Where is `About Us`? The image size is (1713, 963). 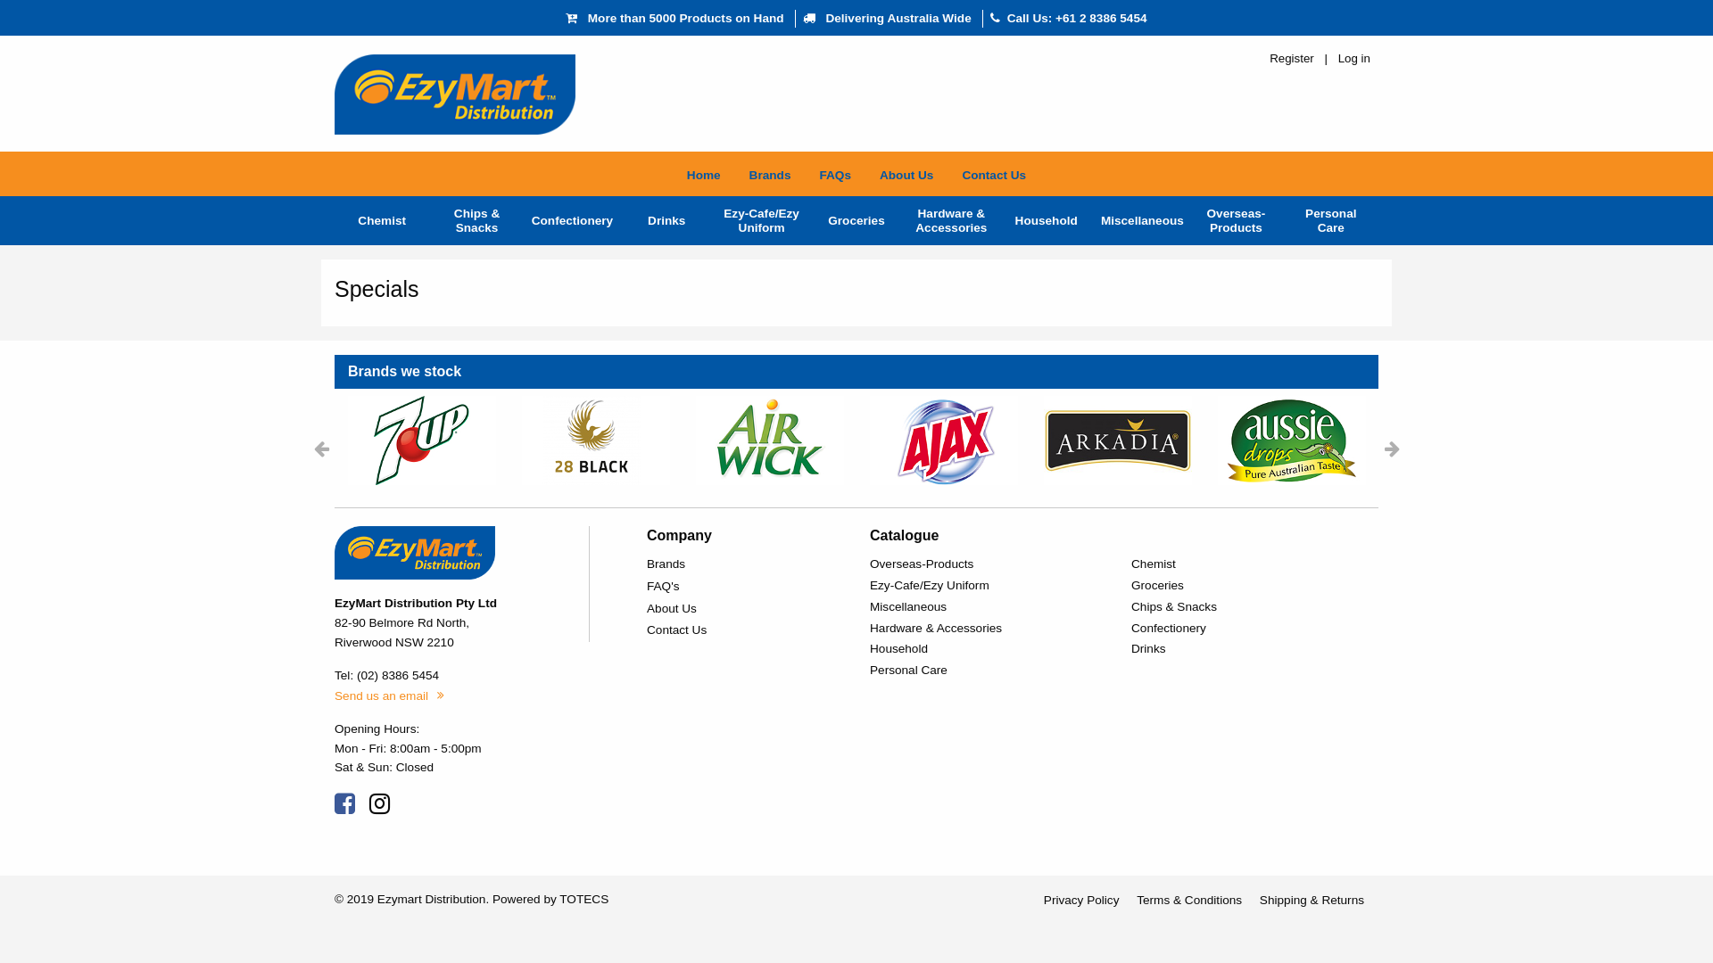 About Us is located at coordinates (906, 174).